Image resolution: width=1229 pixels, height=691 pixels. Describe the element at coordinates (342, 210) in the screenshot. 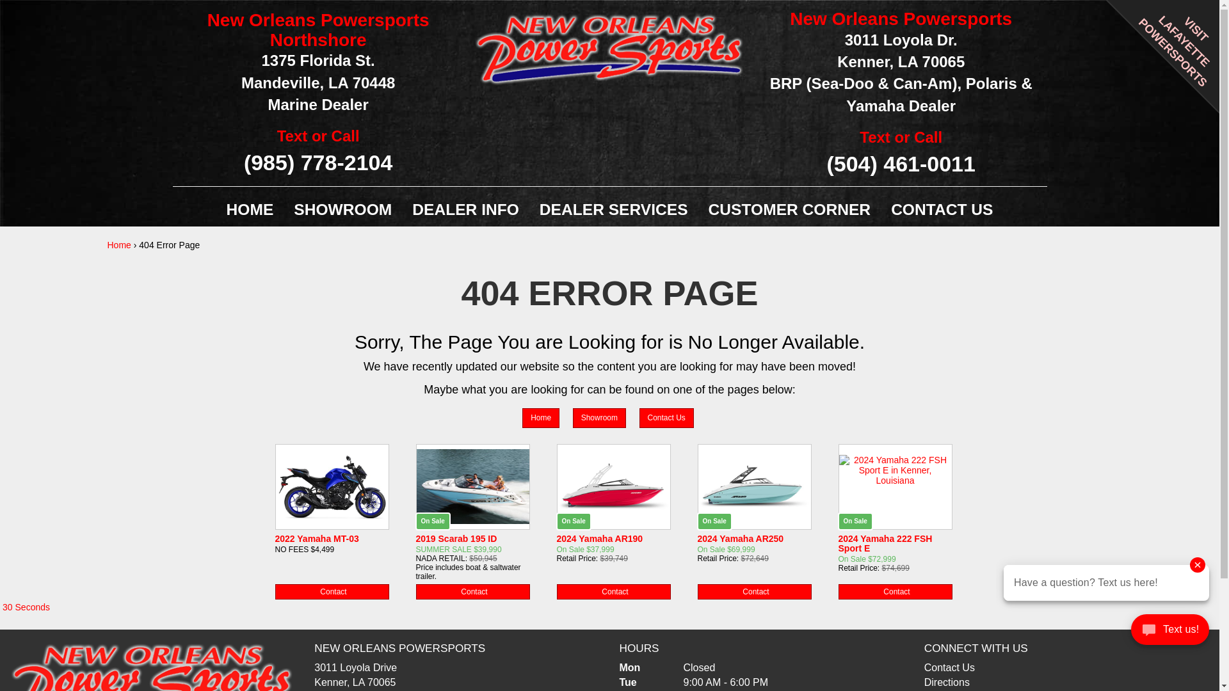

I see `SHOWROOM` at that location.